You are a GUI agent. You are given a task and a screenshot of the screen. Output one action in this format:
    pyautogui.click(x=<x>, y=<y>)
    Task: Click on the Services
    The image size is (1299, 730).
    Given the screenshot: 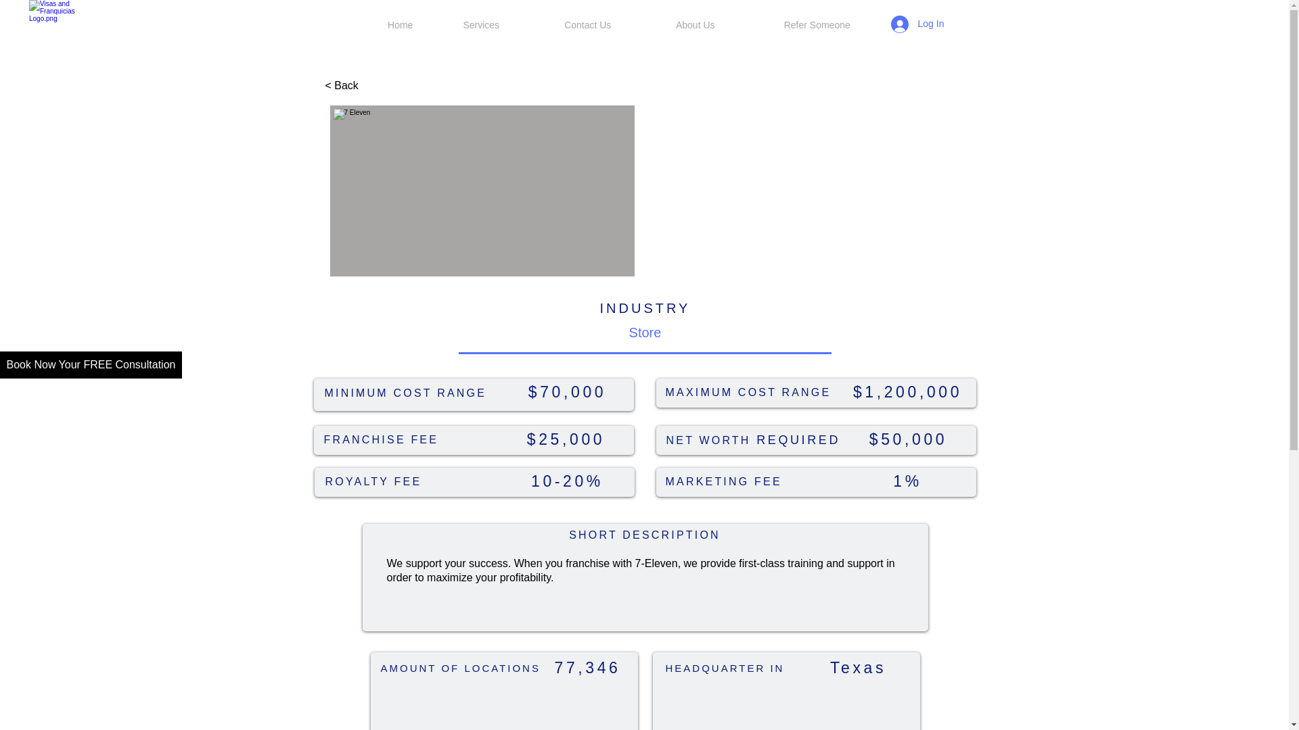 What is the action you would take?
    pyautogui.click(x=480, y=25)
    